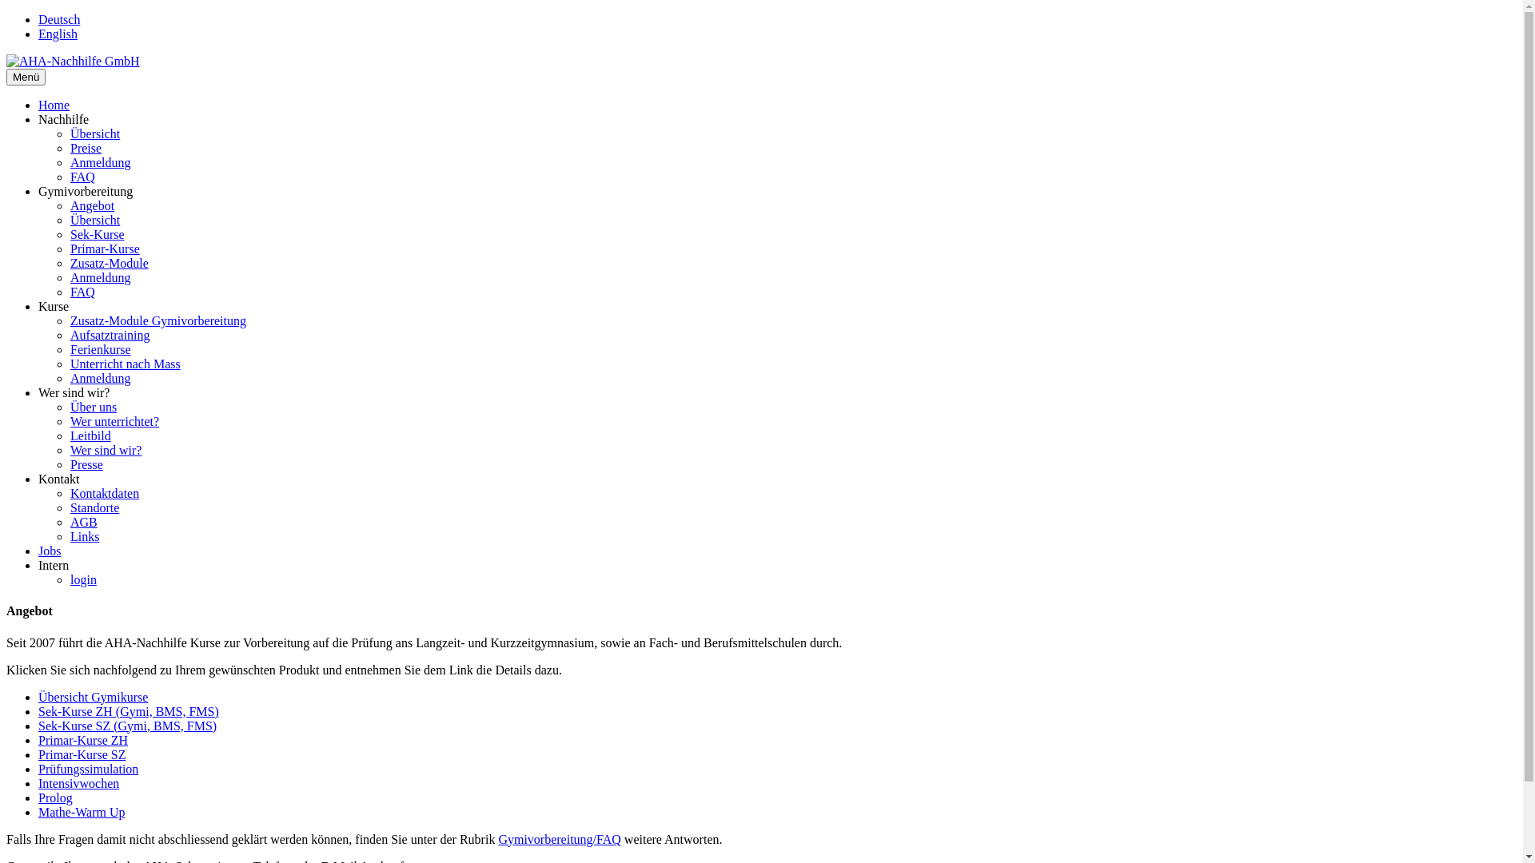 Image resolution: width=1535 pixels, height=863 pixels. I want to click on Standorte, so click(94, 508).